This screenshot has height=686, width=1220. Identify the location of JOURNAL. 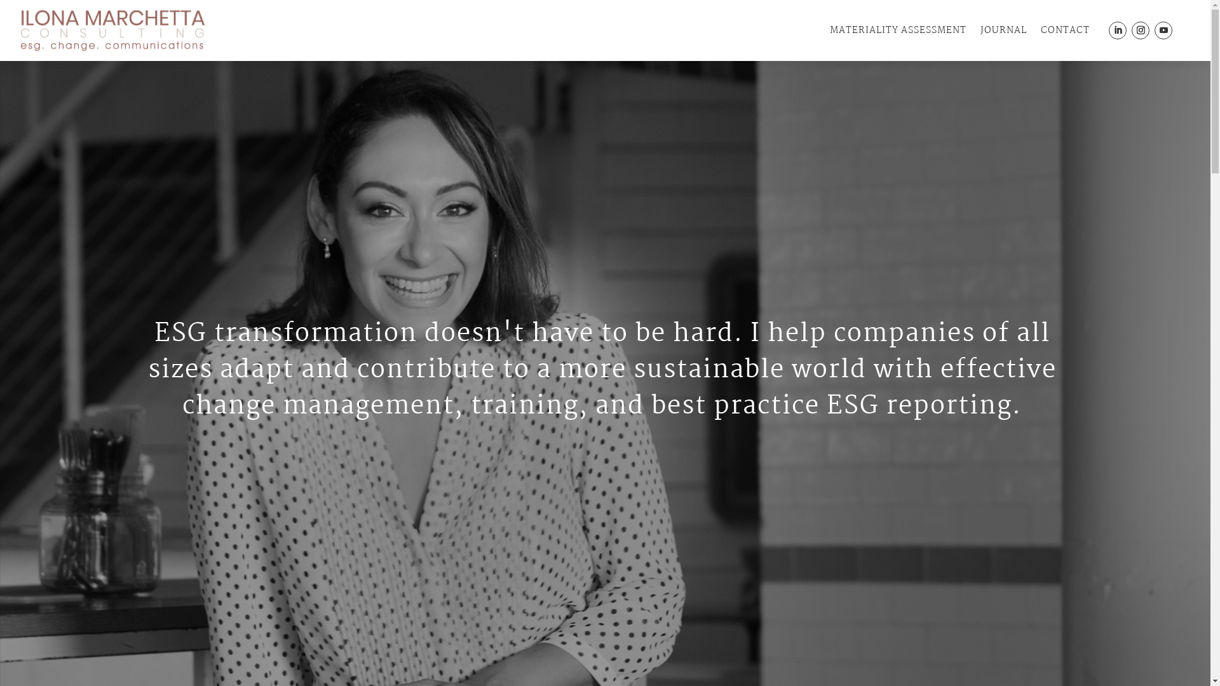
(1004, 30).